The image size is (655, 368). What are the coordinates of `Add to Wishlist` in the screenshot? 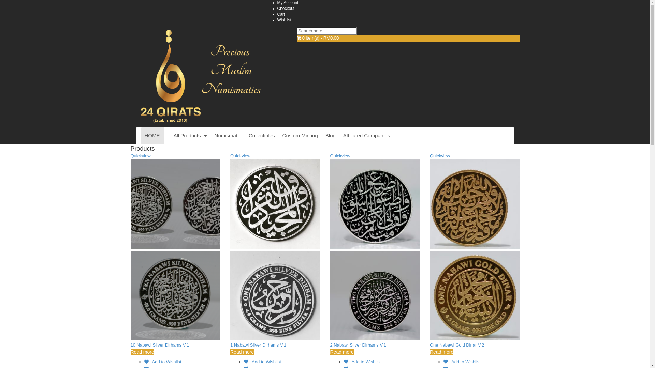 It's located at (162, 362).